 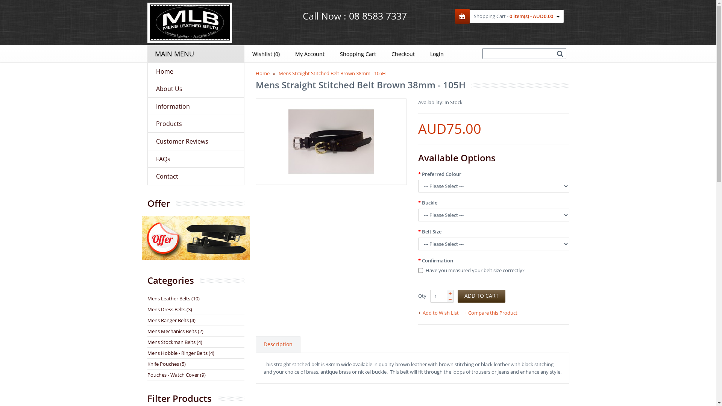 I want to click on Shopping Cart, so click(x=358, y=53).